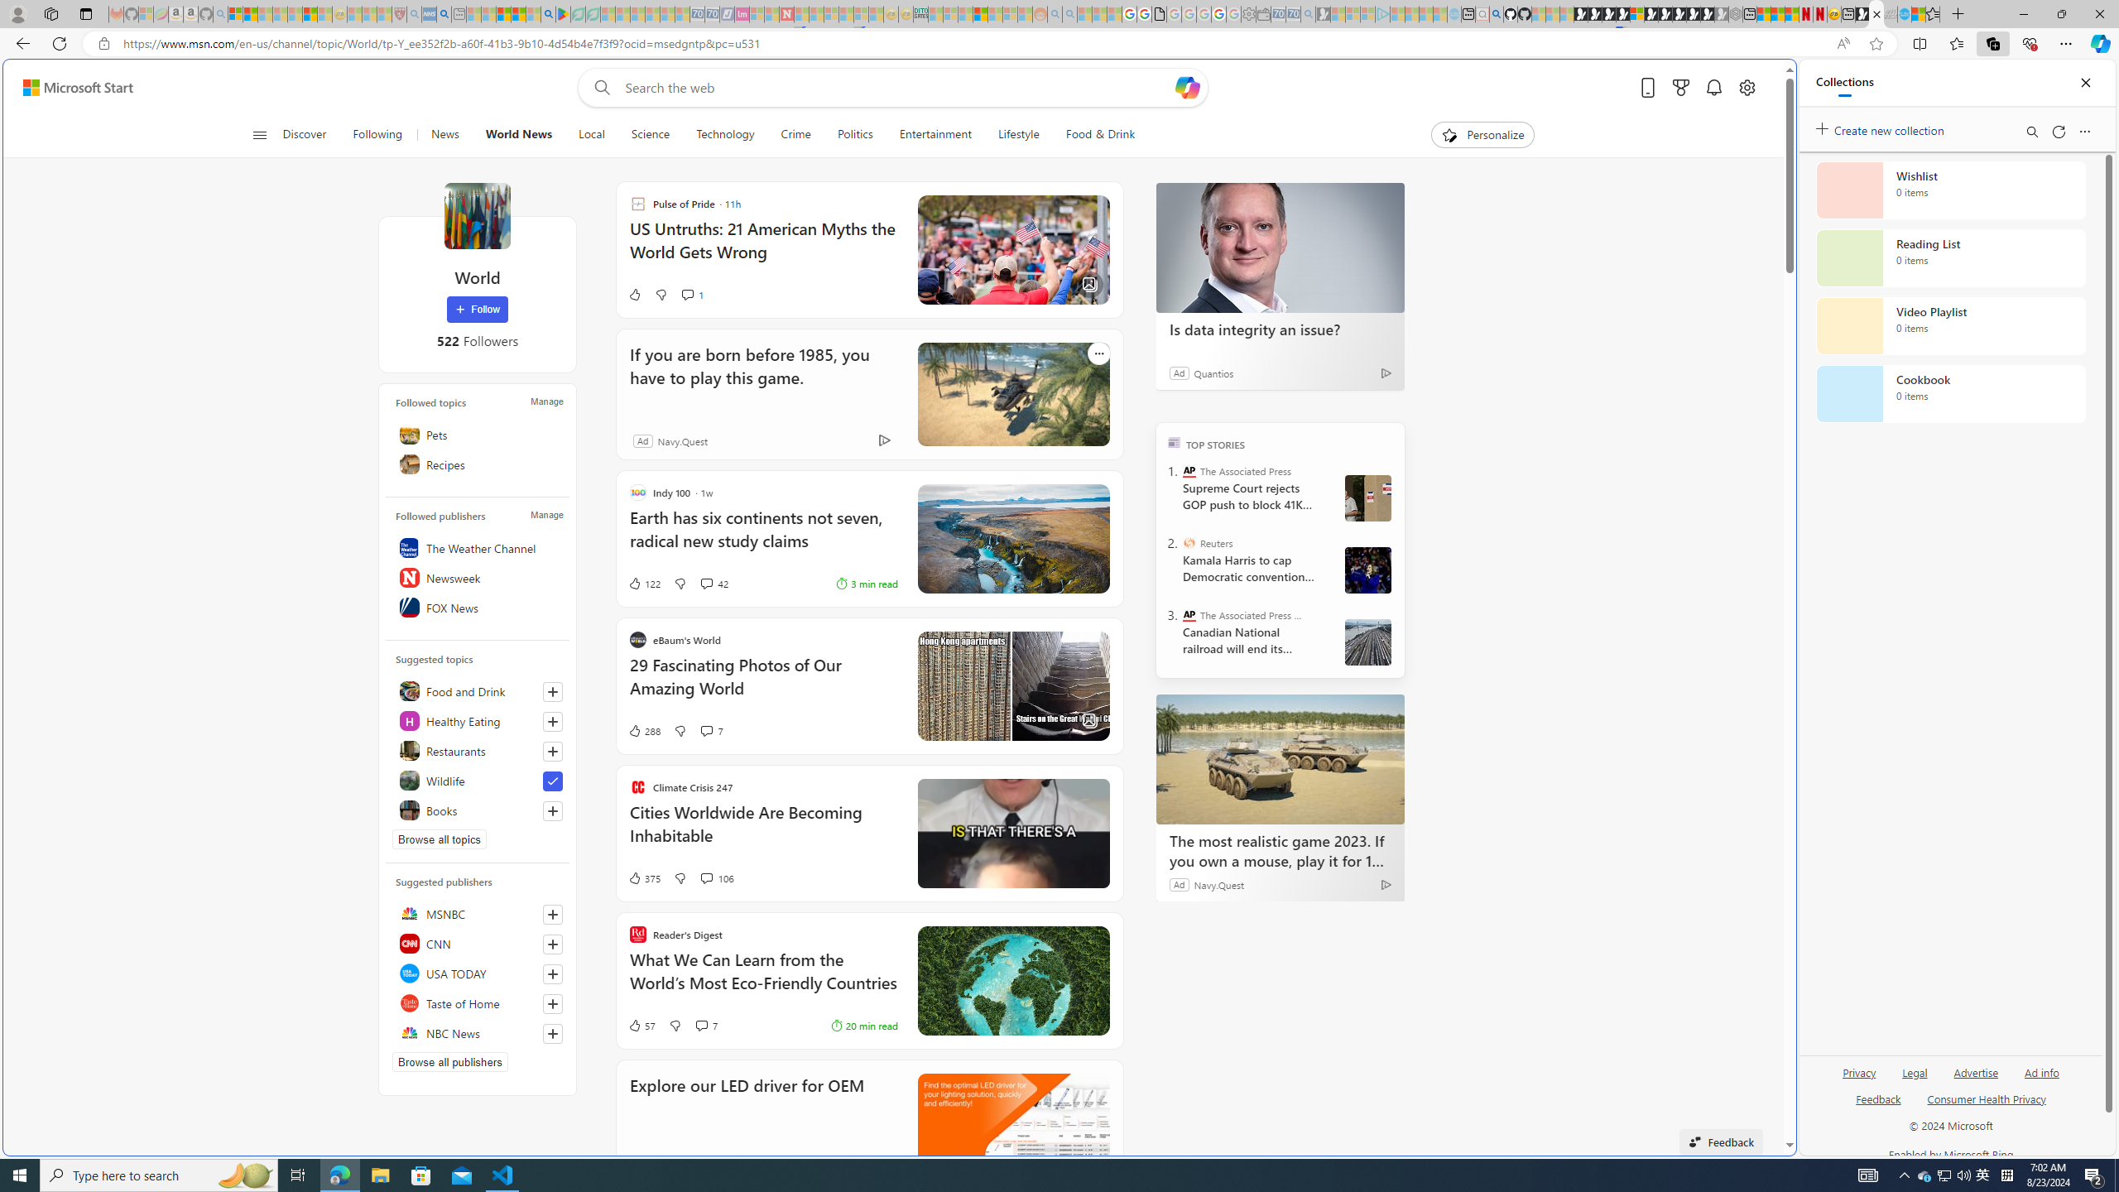 This screenshot has height=1192, width=2119. Describe the element at coordinates (1189, 471) in the screenshot. I see `The Associated Press` at that location.